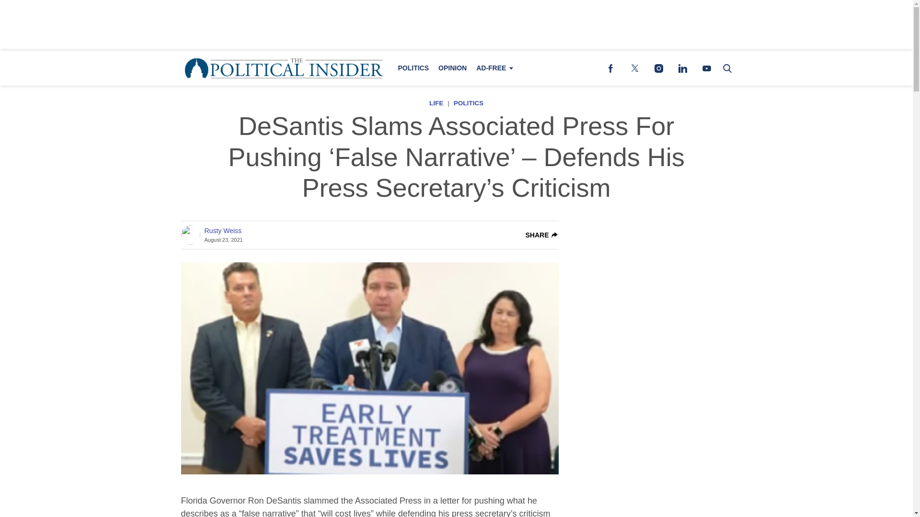  Describe the element at coordinates (436, 103) in the screenshot. I see `LIFE` at that location.